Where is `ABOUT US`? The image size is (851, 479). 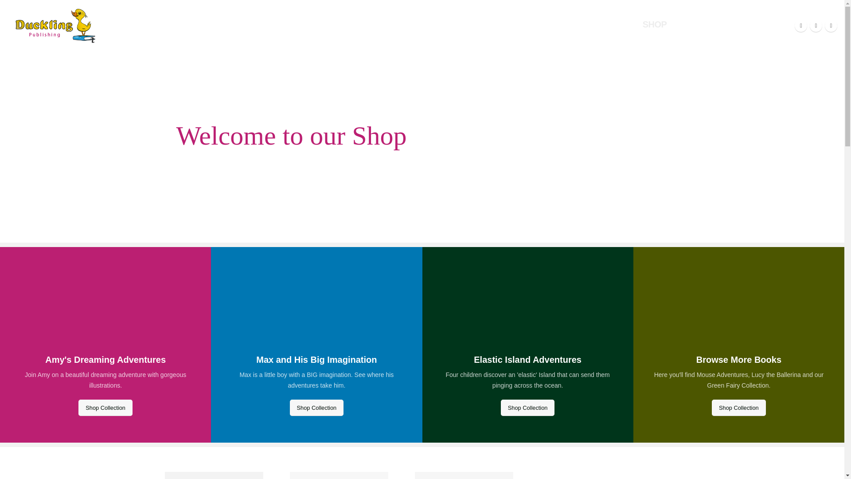
ABOUT US is located at coordinates (339, 25).